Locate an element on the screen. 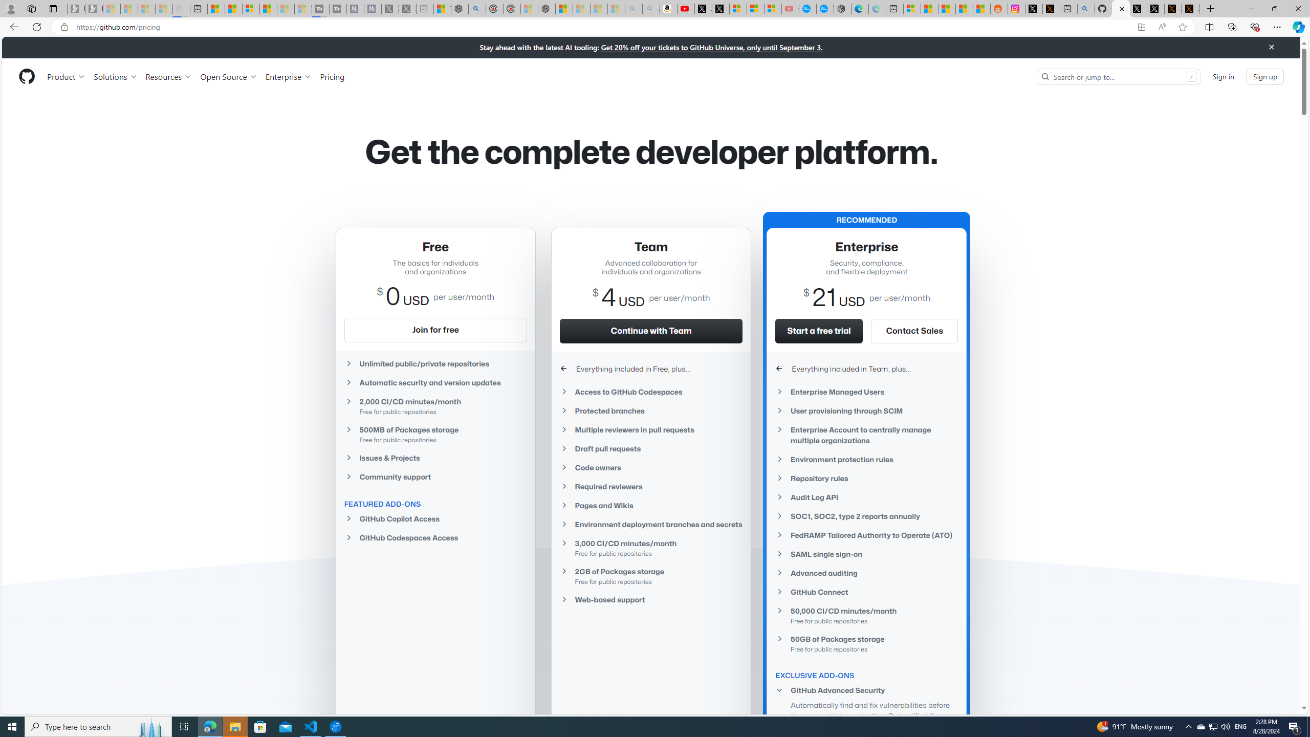 The image size is (1310, 737). Enterprise Managed Users is located at coordinates (867, 391).